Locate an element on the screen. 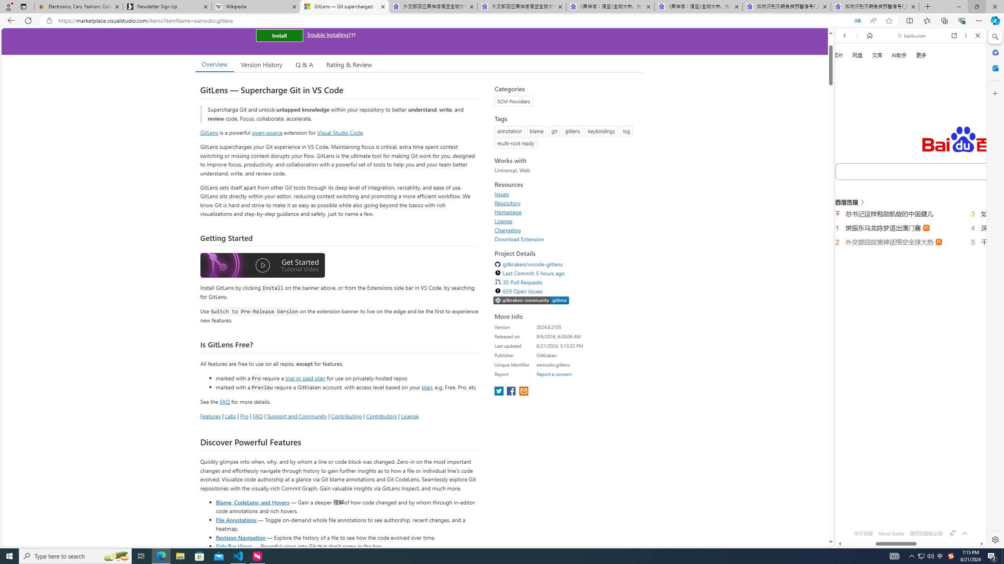 The width and height of the screenshot is (1004, 564). share extension on facebook is located at coordinates (512, 392).